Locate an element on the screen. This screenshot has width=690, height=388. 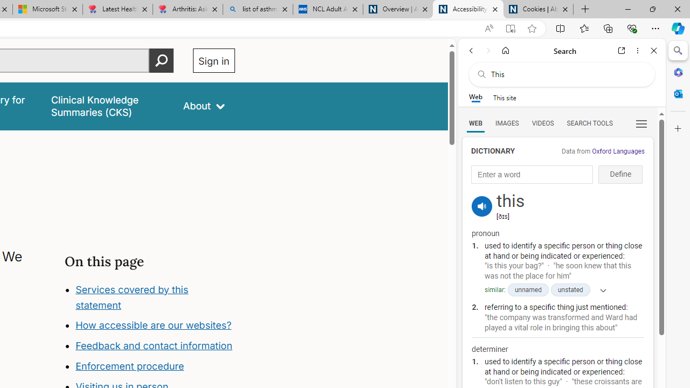
Cookies | About | NICE is located at coordinates (538, 10).